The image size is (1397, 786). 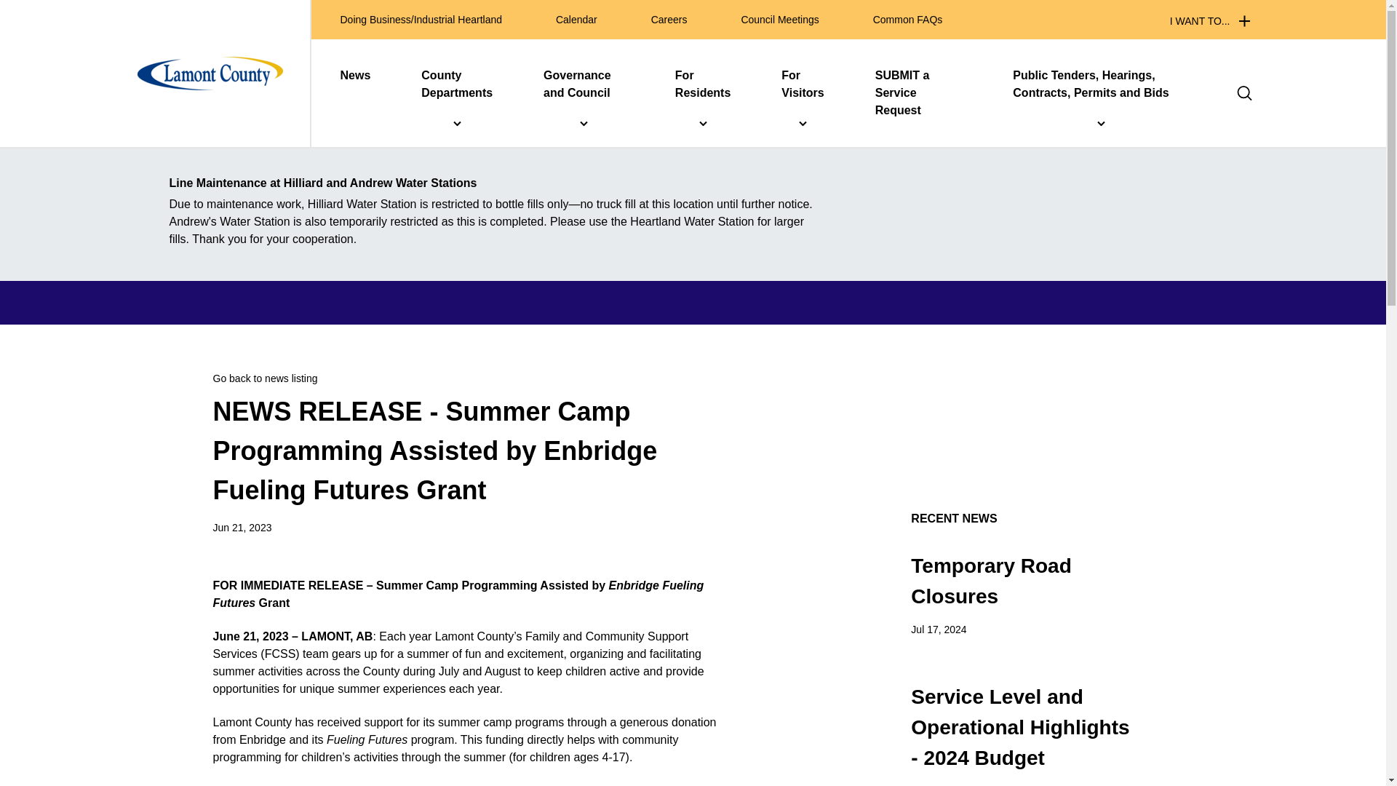 I want to click on Common FAQs, so click(x=908, y=19).